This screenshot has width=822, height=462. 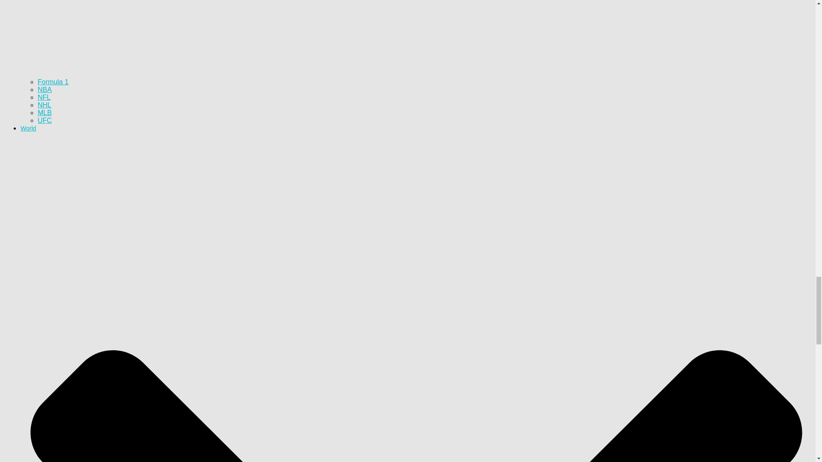 I want to click on Formula 1, so click(x=53, y=81).